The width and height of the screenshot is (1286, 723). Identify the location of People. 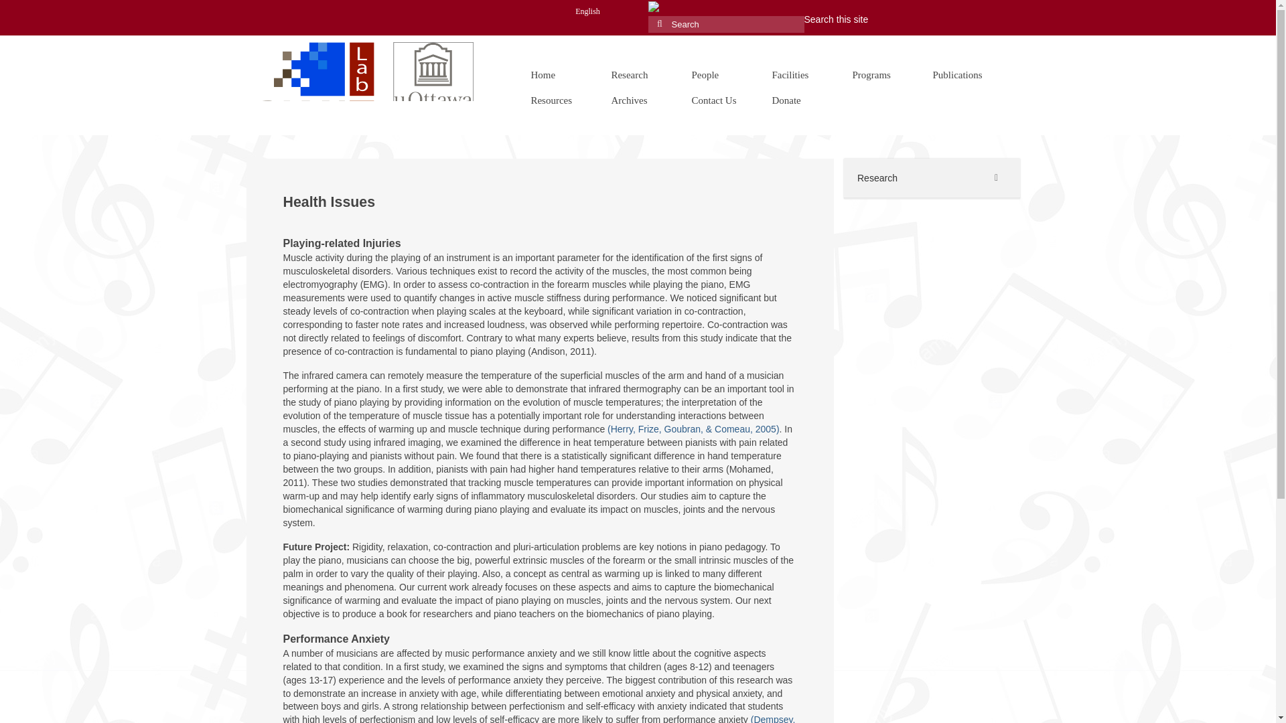
(718, 74).